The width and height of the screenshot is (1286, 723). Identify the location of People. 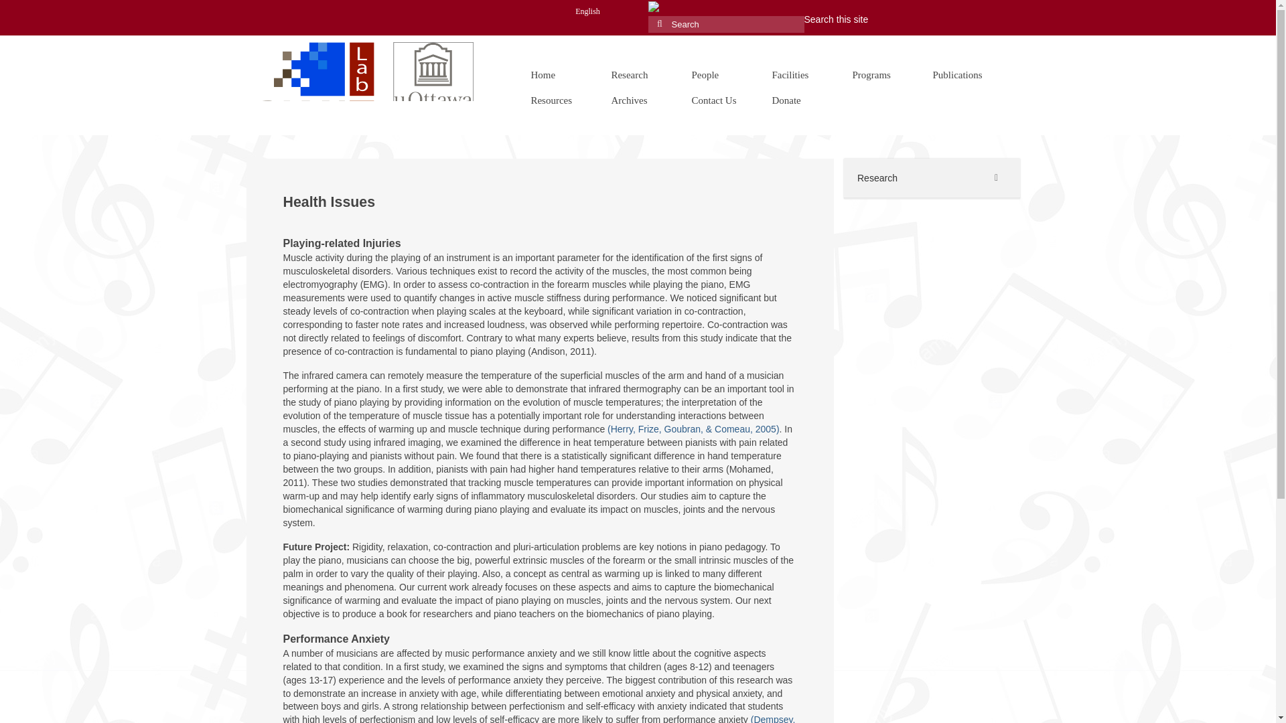
(718, 74).